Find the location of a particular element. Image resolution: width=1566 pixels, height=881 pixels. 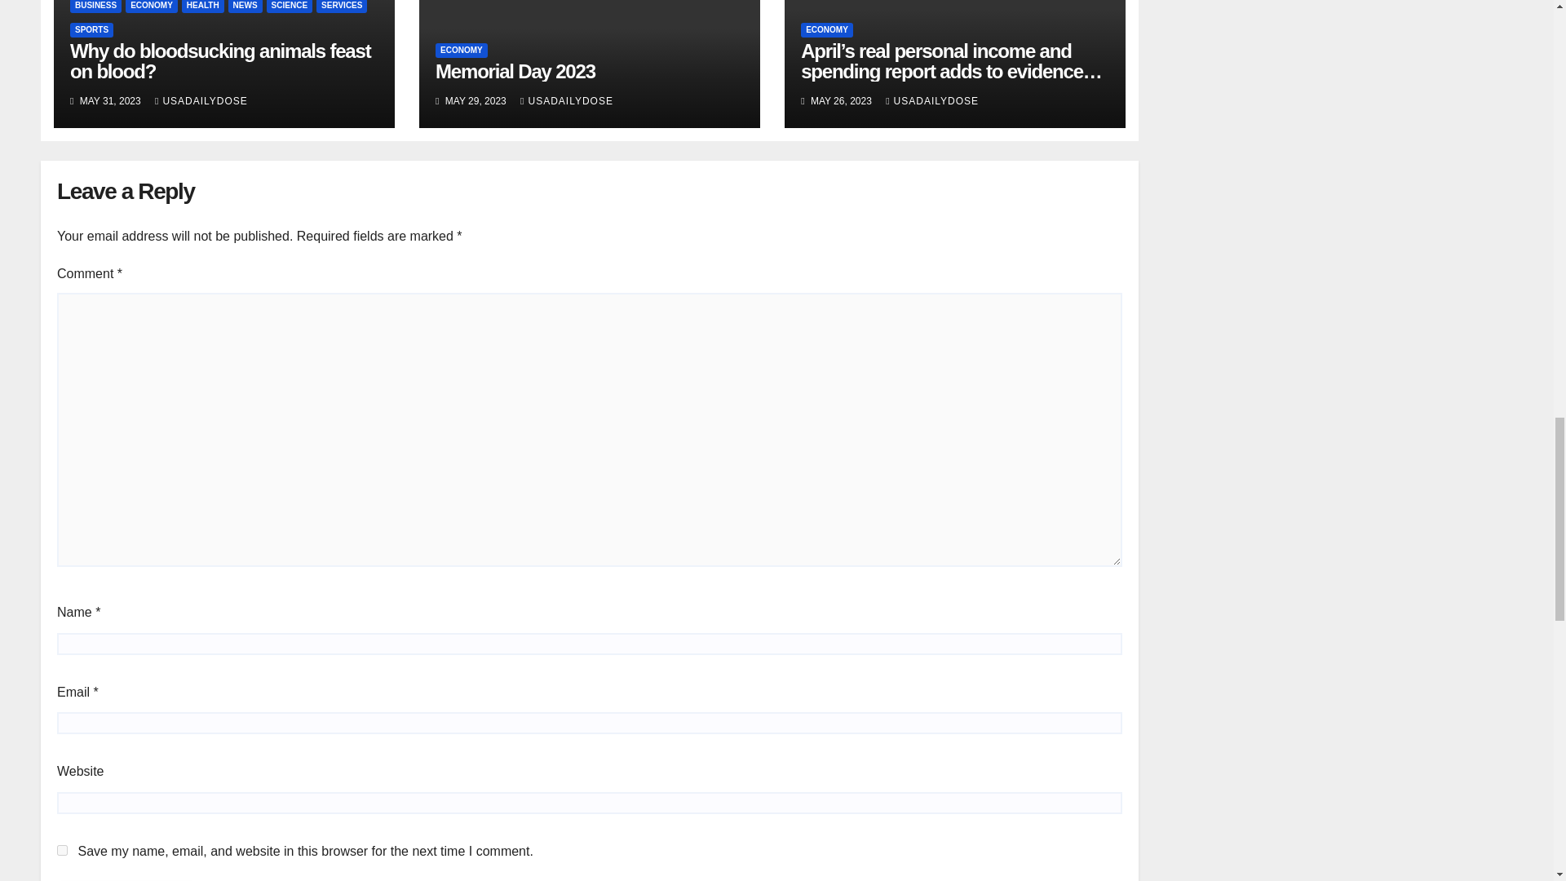

Permalink to: Memorial Day 2023 is located at coordinates (515, 72).